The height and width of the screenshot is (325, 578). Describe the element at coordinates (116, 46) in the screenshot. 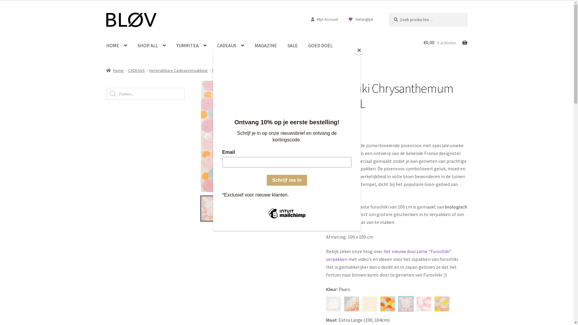

I see `HOME` at that location.